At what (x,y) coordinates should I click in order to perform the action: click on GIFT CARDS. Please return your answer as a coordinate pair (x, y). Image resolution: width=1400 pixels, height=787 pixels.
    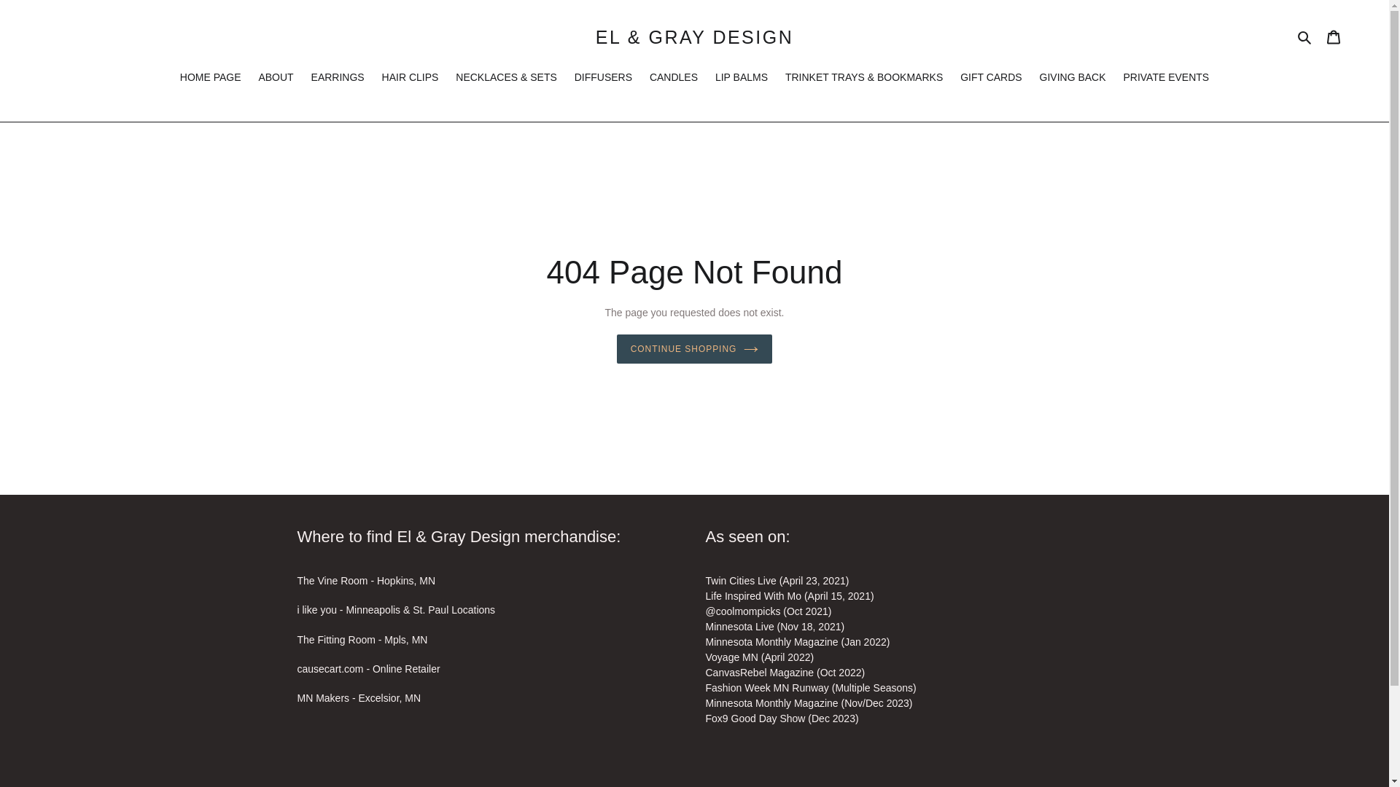
    Looking at the image, I should click on (991, 79).